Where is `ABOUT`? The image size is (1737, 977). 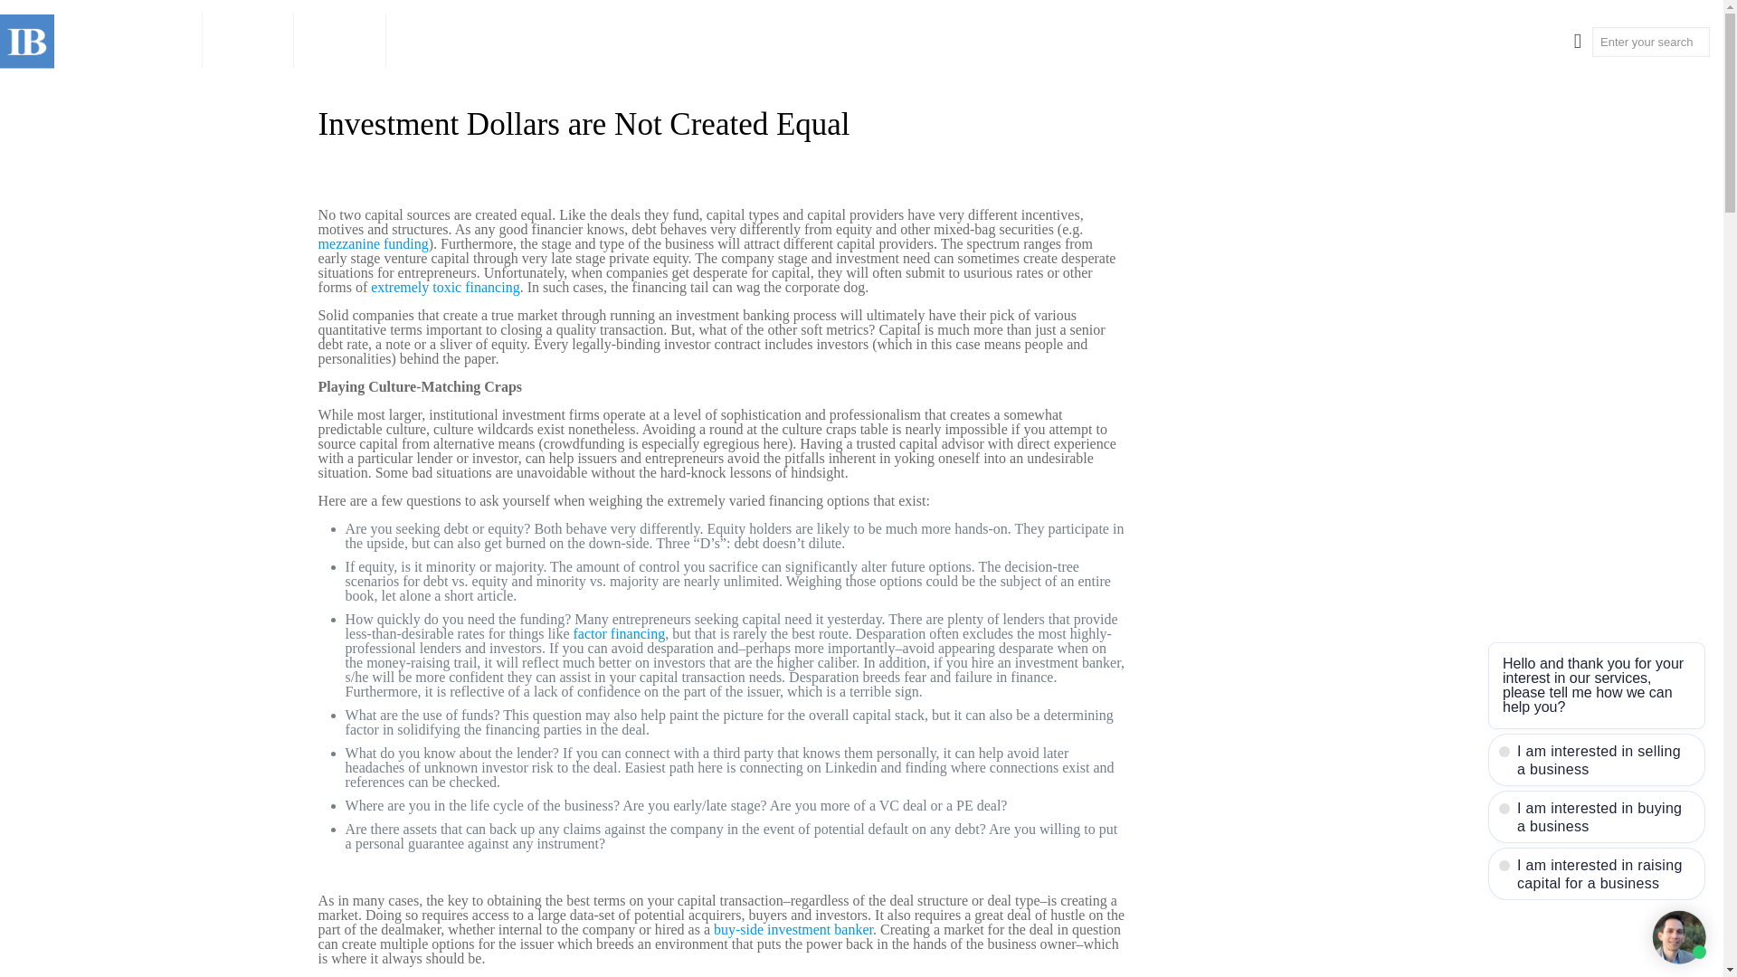
ABOUT is located at coordinates (339, 40).